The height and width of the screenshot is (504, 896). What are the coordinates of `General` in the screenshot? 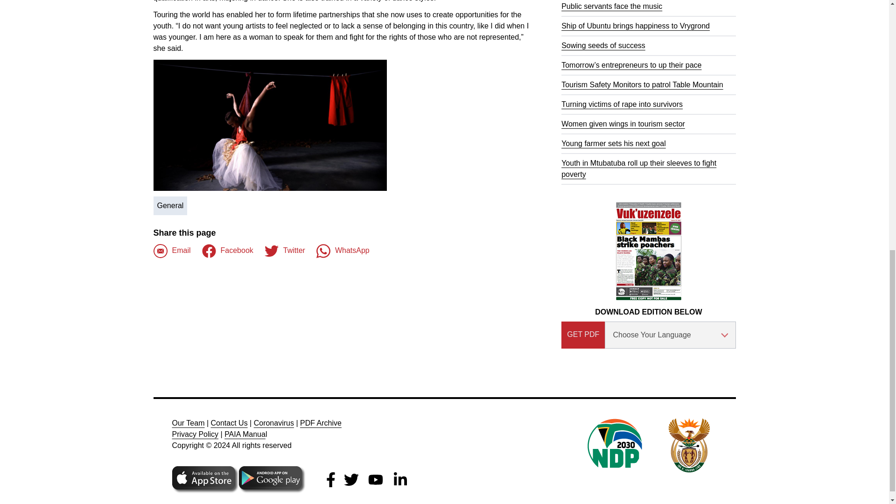 It's located at (170, 206).